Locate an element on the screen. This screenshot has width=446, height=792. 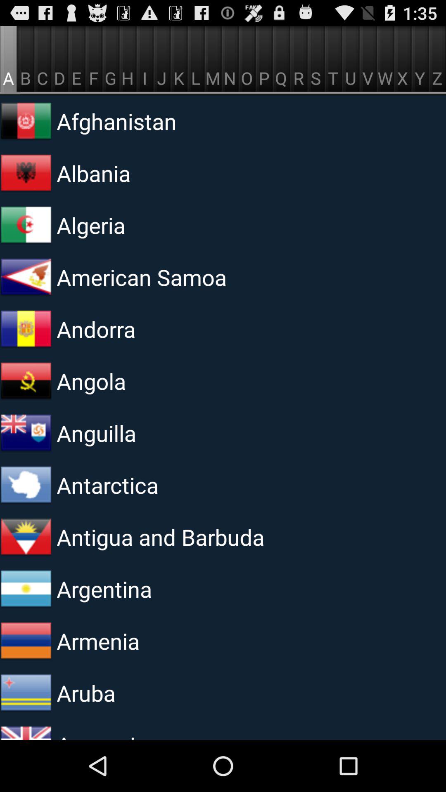
launch armenia item is located at coordinates (158, 641).